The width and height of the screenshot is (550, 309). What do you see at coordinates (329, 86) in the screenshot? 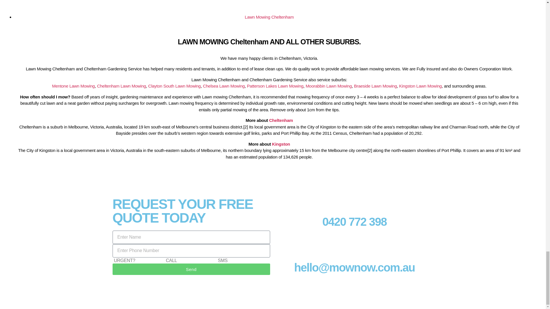
I see `Moorabbin Lawn Mowing` at bounding box center [329, 86].